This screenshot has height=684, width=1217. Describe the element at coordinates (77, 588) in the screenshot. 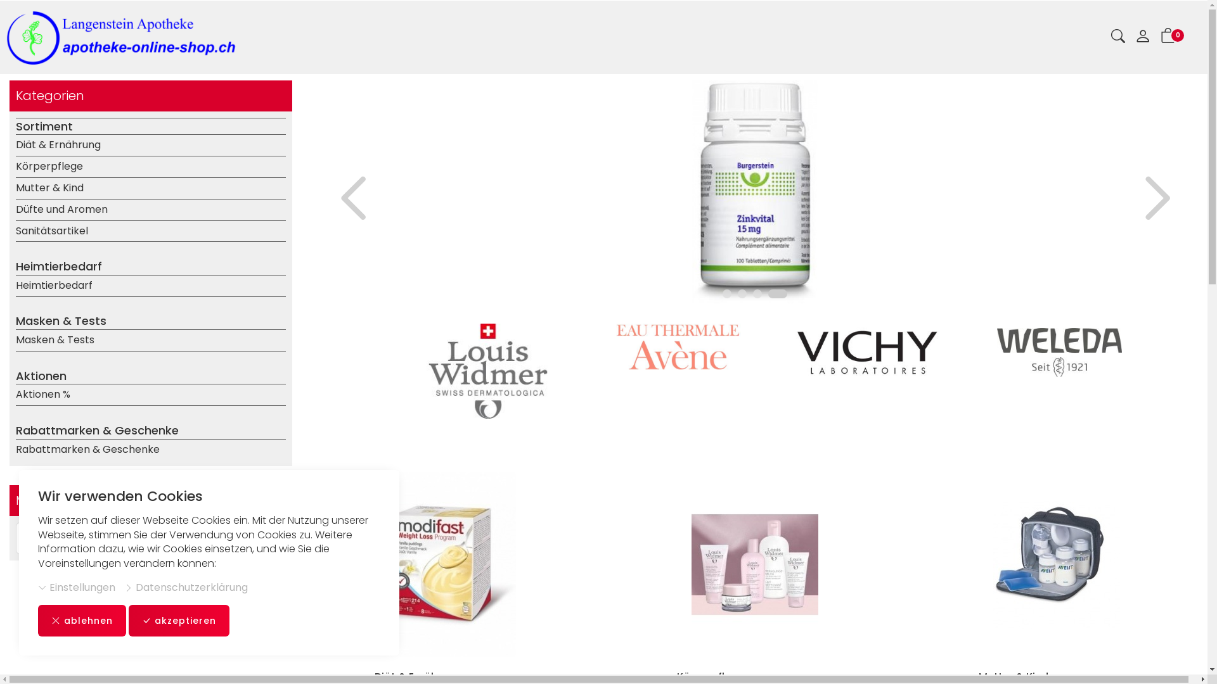

I see `Einstellungen` at that location.